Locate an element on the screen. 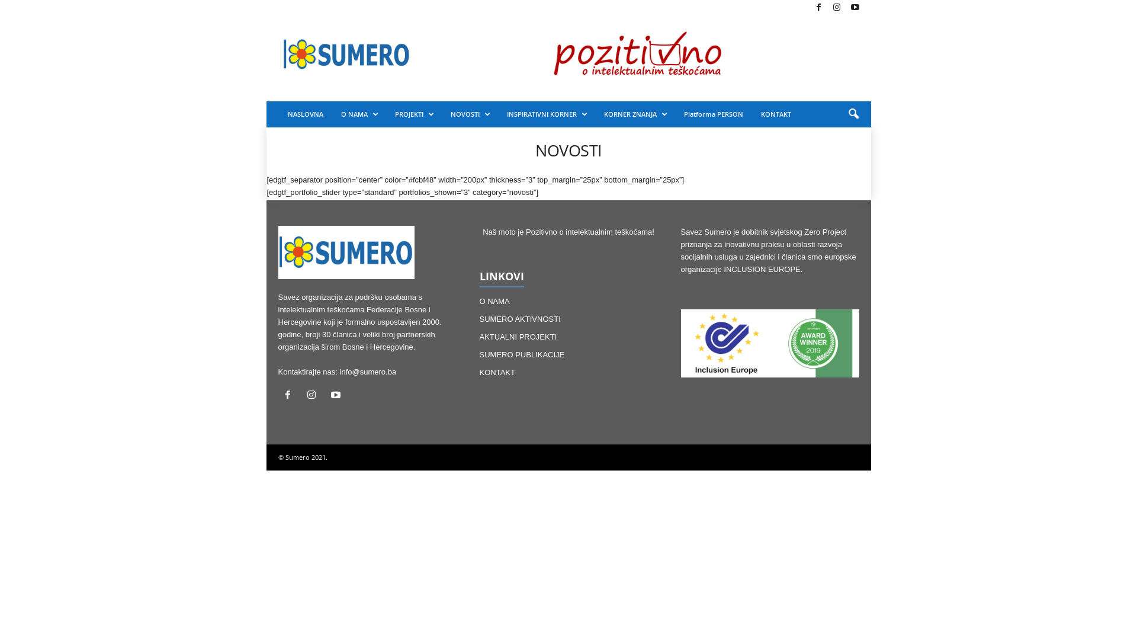 The width and height of the screenshot is (1137, 640). Instagram is located at coordinates (314, 396).